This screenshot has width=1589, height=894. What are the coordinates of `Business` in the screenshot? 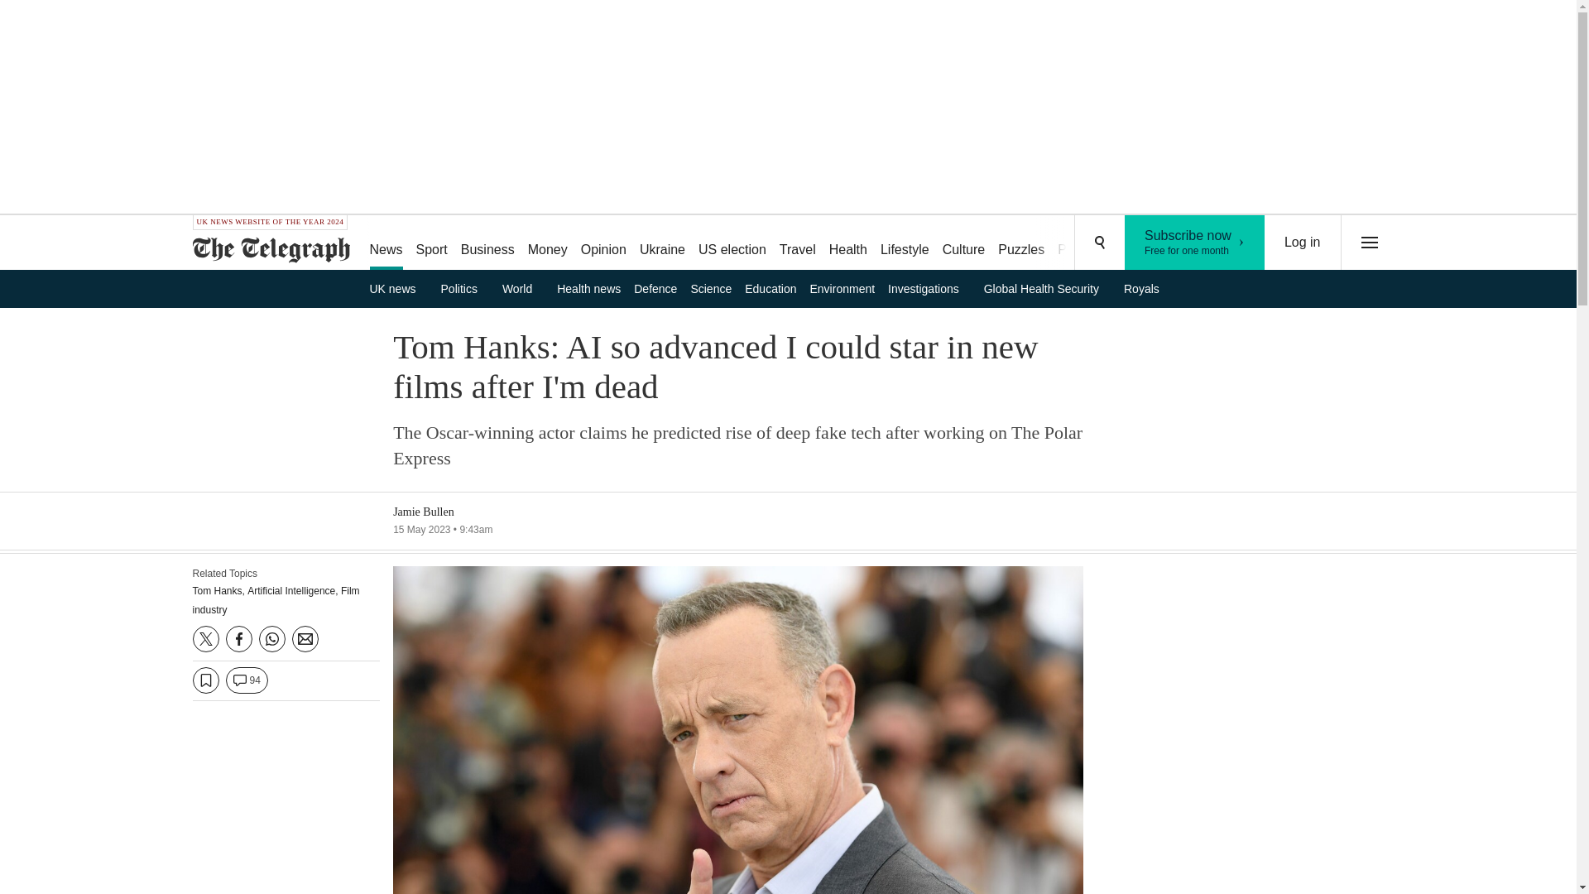 It's located at (465, 288).